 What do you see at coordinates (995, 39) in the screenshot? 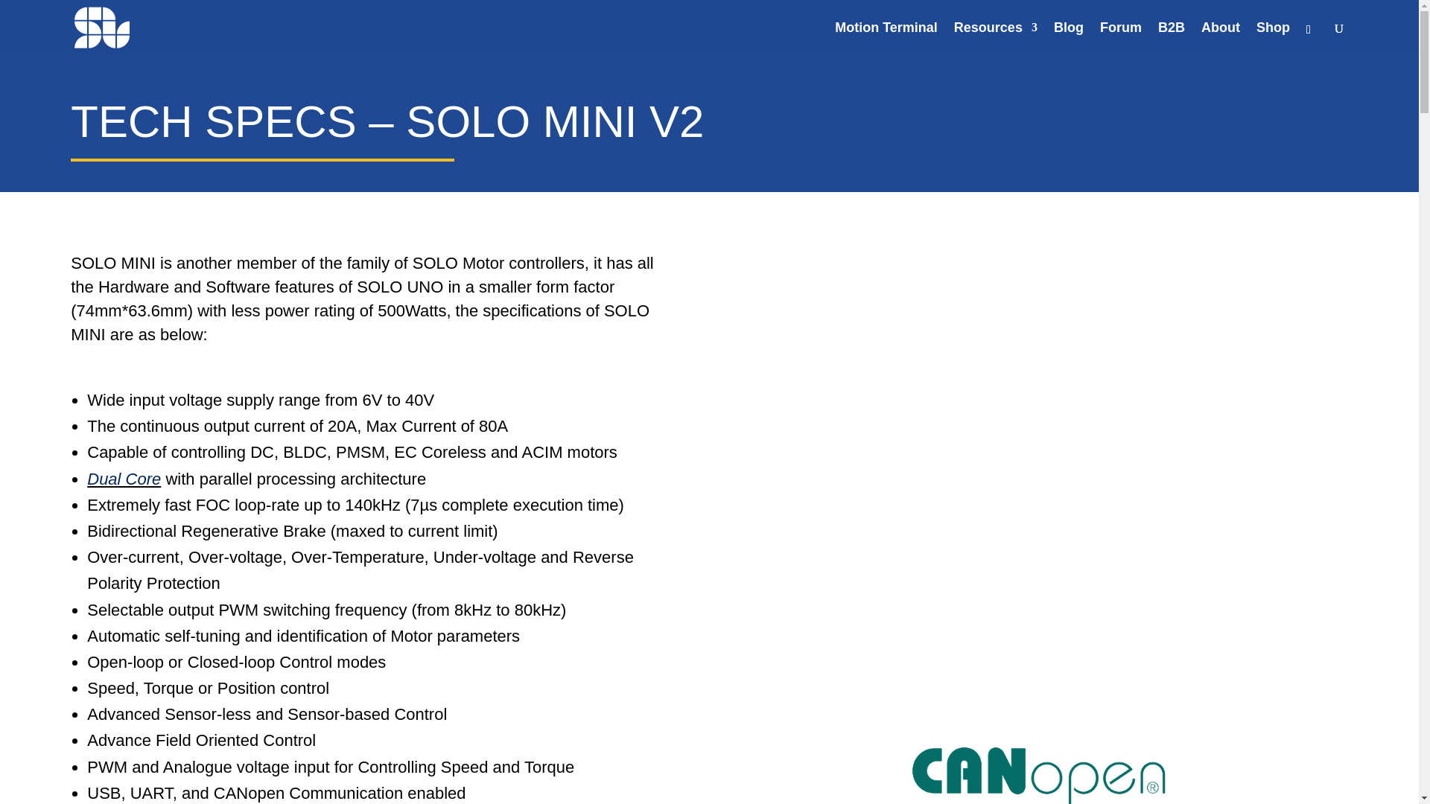
I see `Resources` at bounding box center [995, 39].